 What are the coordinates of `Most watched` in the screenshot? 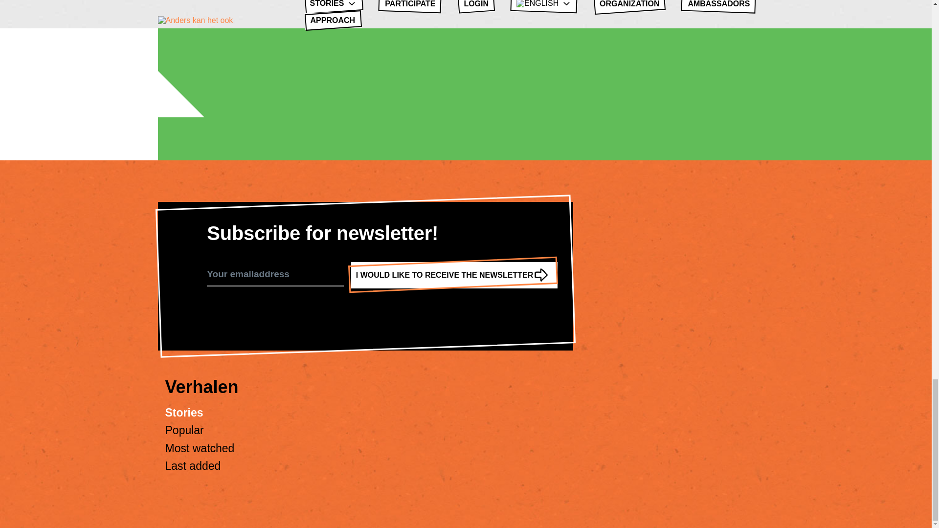 It's located at (200, 448).